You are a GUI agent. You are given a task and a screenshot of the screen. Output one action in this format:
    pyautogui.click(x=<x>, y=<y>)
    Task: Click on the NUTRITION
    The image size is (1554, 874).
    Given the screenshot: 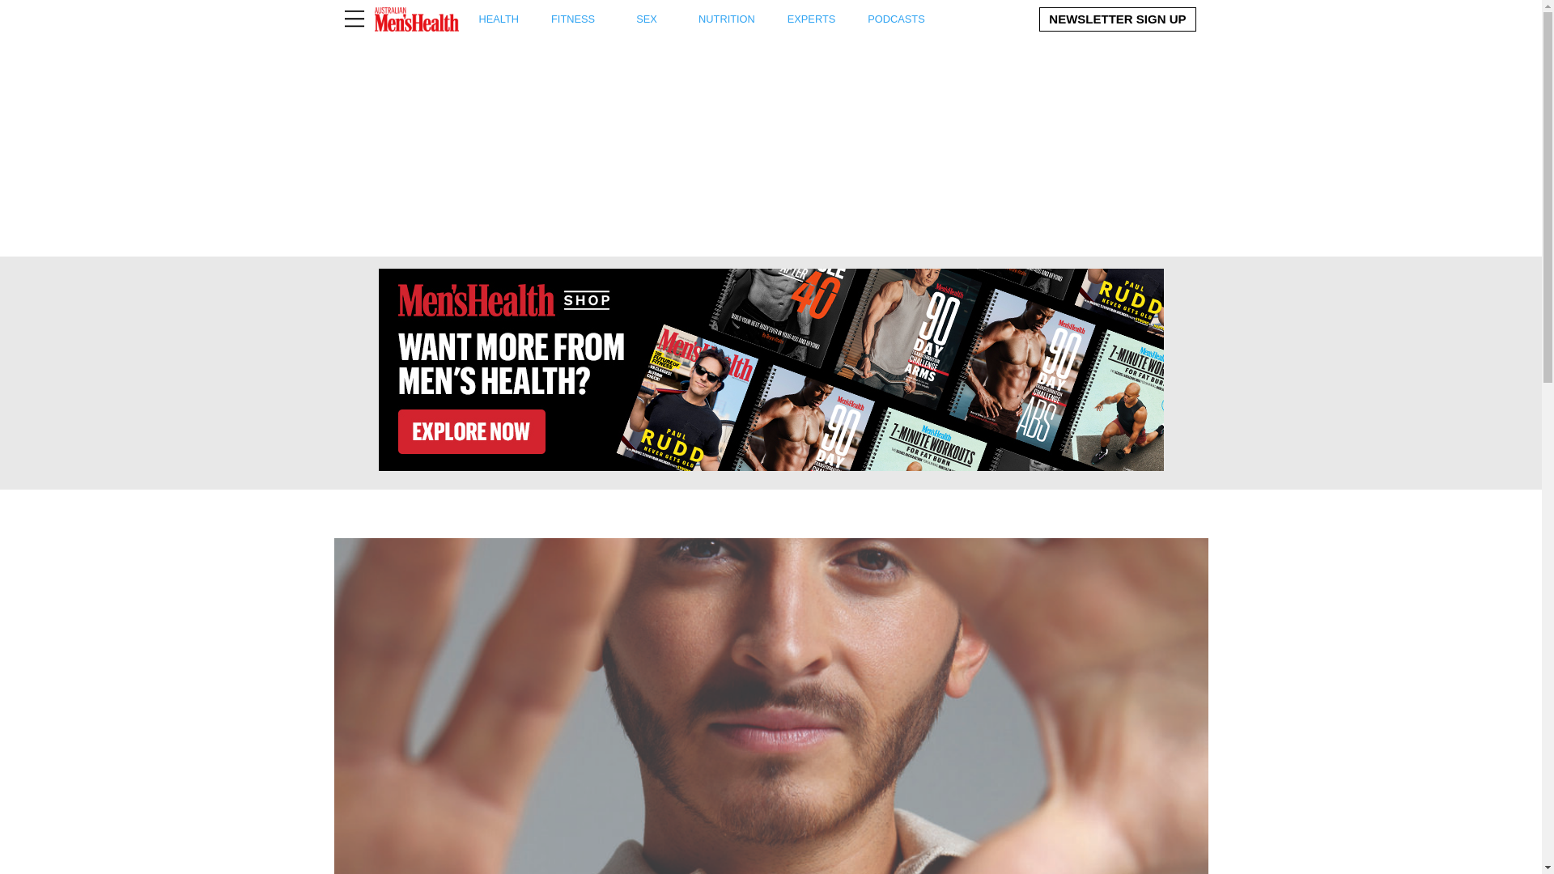 What is the action you would take?
    pyautogui.click(x=727, y=19)
    